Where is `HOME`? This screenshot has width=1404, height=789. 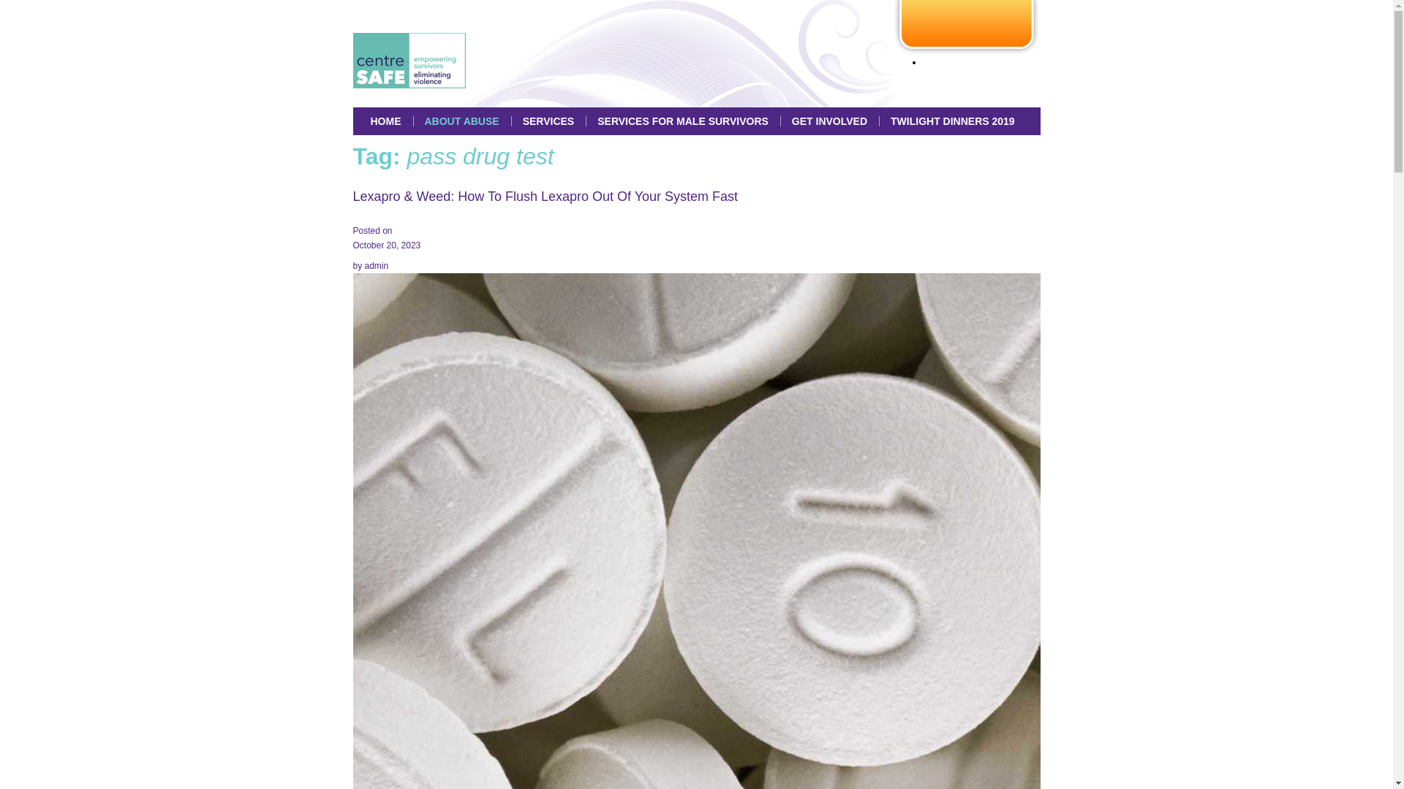
HOME is located at coordinates (385, 121).